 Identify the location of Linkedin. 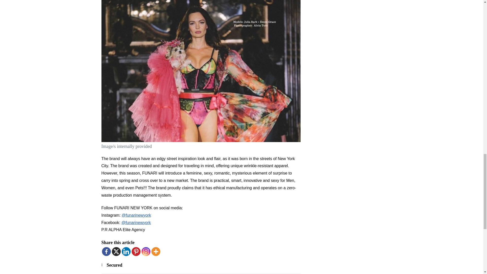
(126, 251).